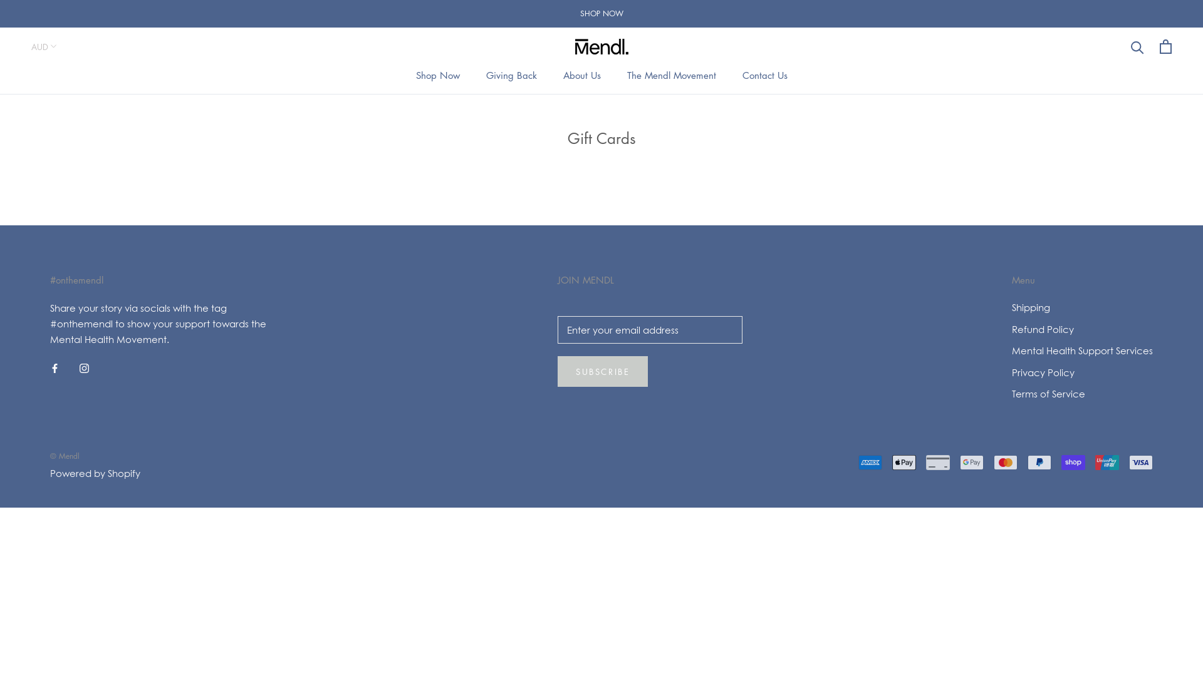 The image size is (1203, 676). Describe the element at coordinates (764, 75) in the screenshot. I see `Contact Us
Contact Us` at that location.